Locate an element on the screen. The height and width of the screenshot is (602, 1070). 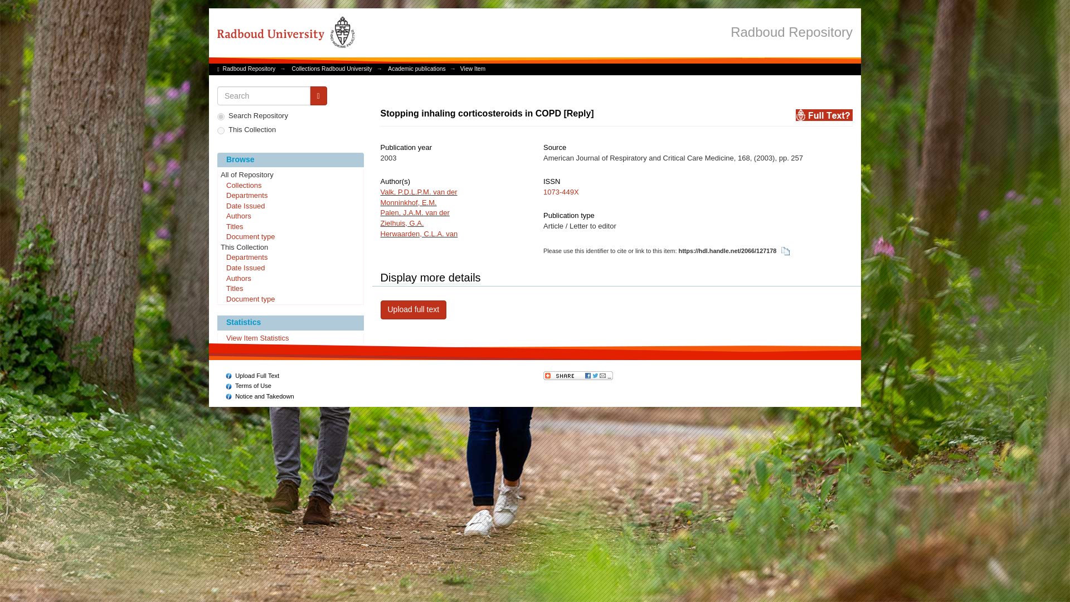
Titles is located at coordinates (290, 289).